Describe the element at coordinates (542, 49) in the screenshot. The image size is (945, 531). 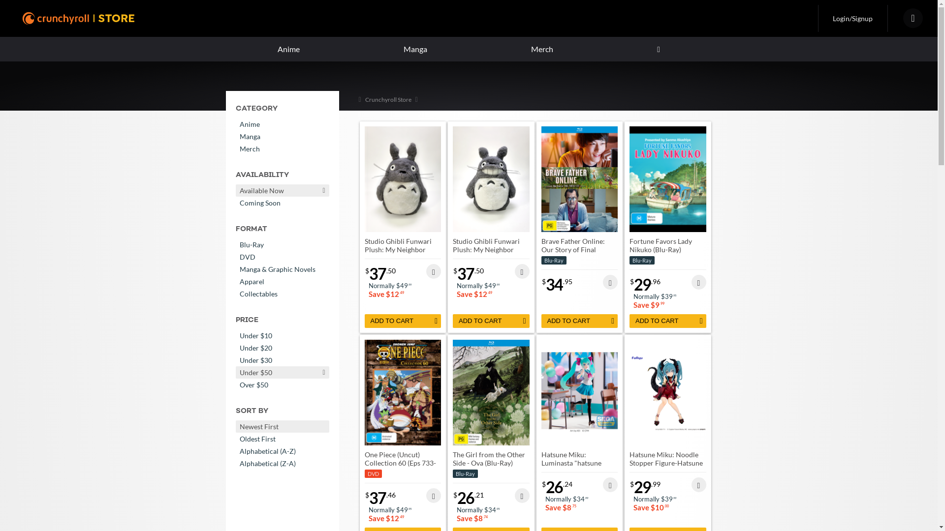
I see `Merch` at that location.